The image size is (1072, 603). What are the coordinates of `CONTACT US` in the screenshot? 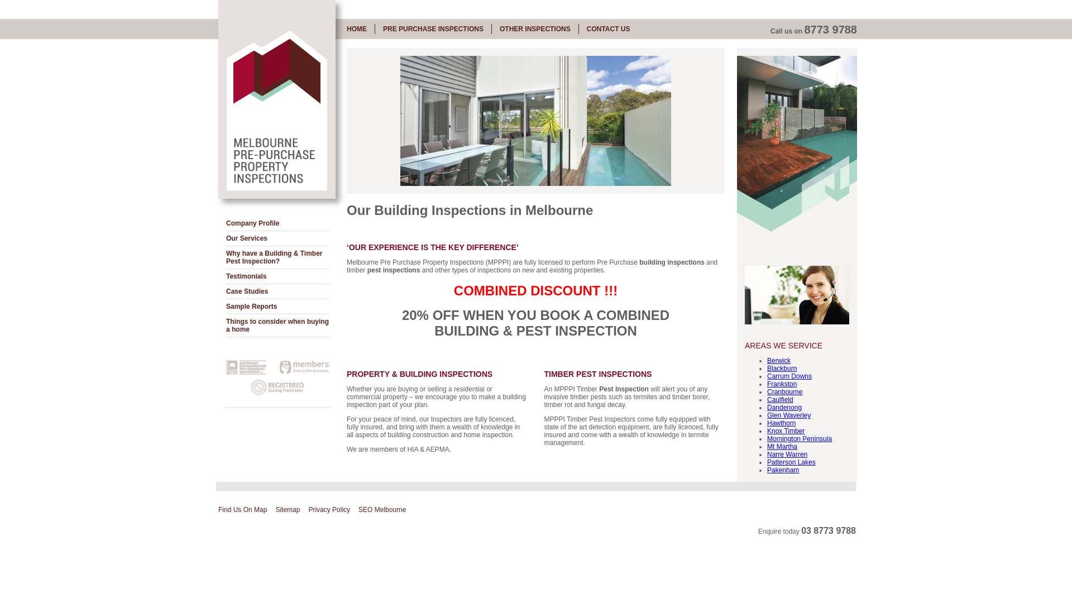 It's located at (609, 29).